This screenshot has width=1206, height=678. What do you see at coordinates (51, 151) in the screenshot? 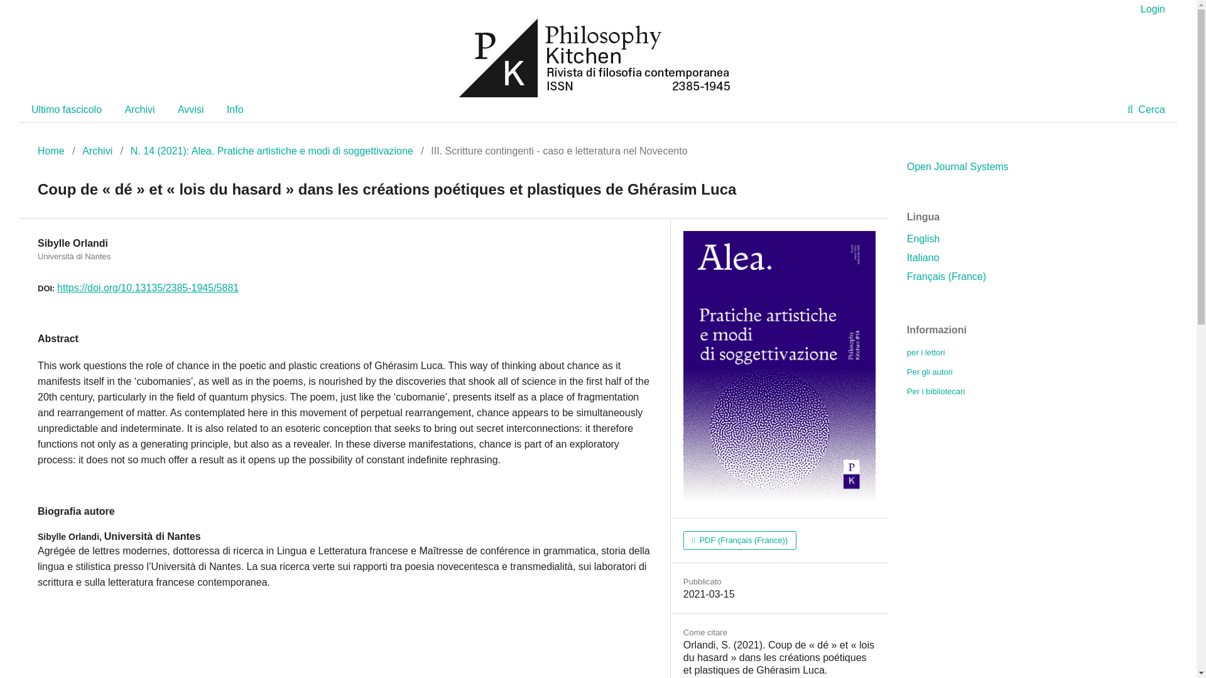
I see `Home` at bounding box center [51, 151].